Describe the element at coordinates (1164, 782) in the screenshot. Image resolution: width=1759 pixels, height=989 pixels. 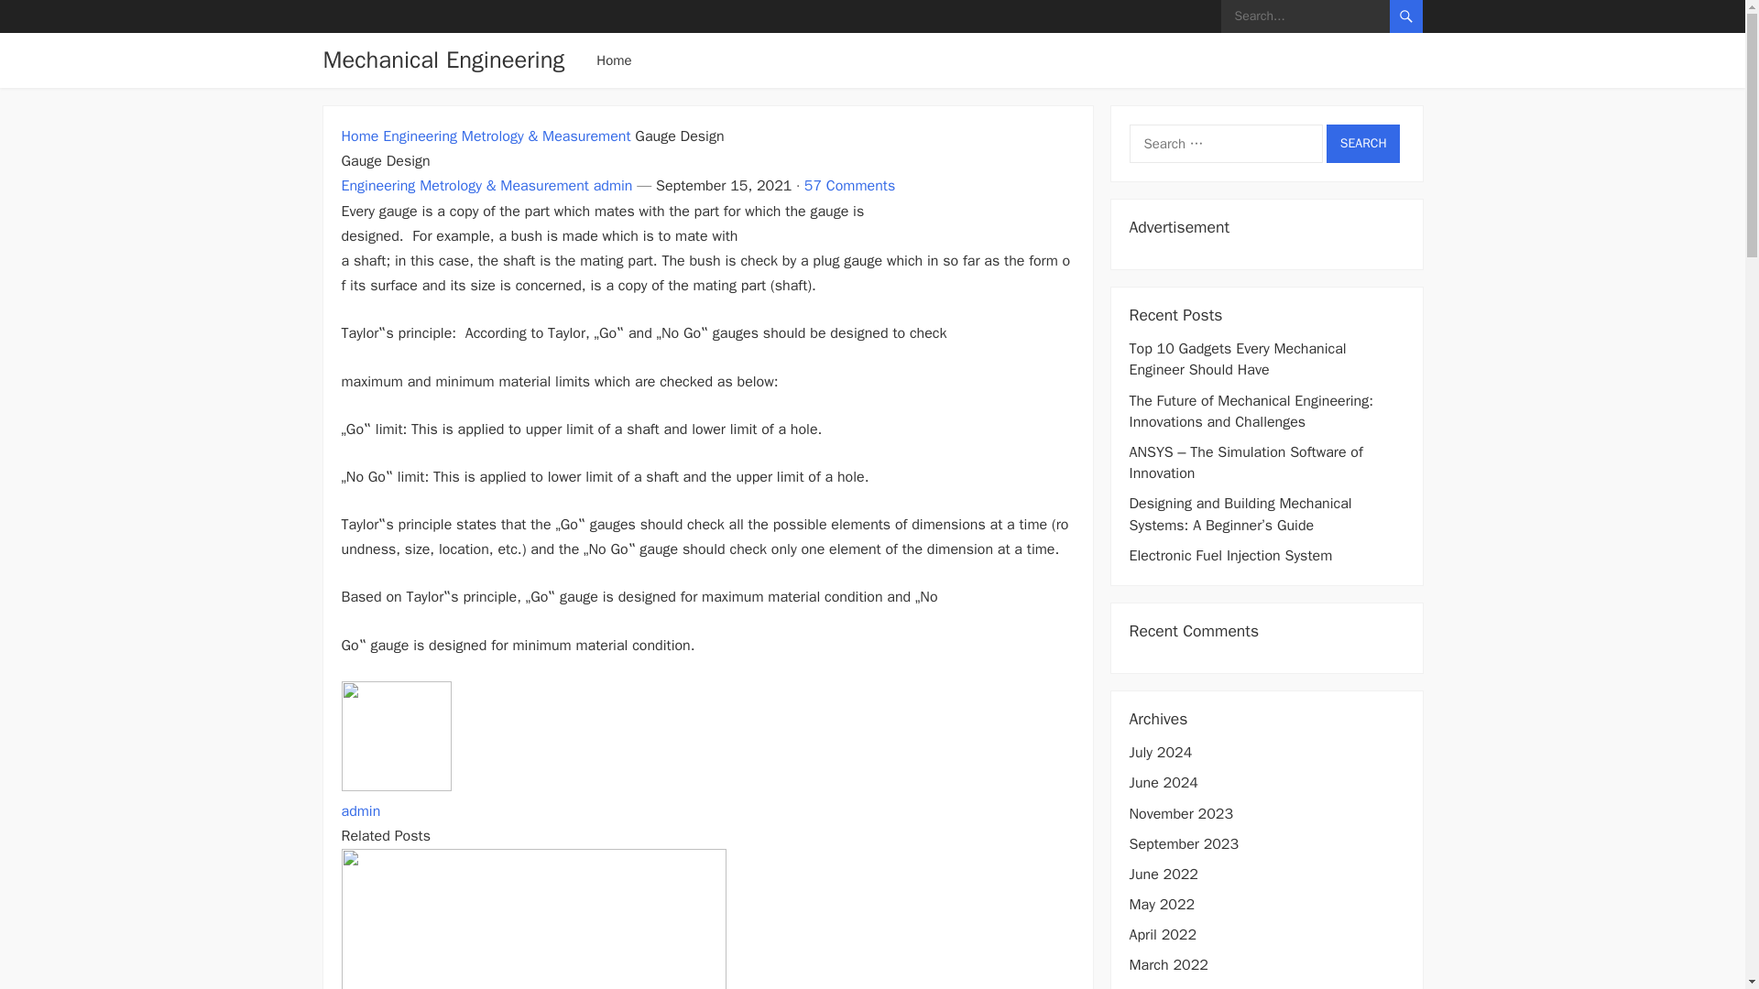
I see `June 2024` at that location.